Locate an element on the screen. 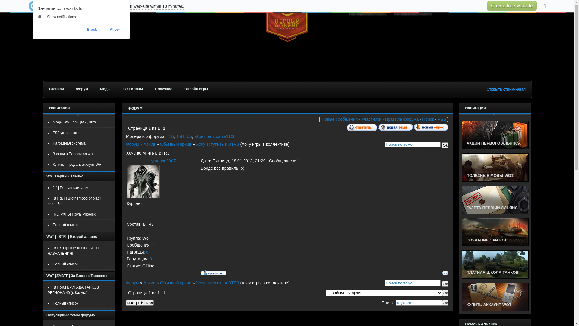  ToLLIUu is located at coordinates (184, 136).